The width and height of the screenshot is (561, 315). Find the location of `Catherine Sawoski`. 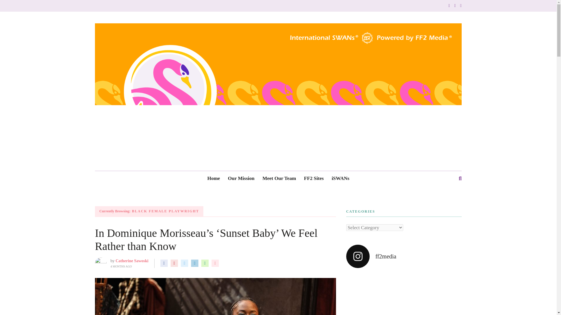

Catherine Sawoski is located at coordinates (132, 261).